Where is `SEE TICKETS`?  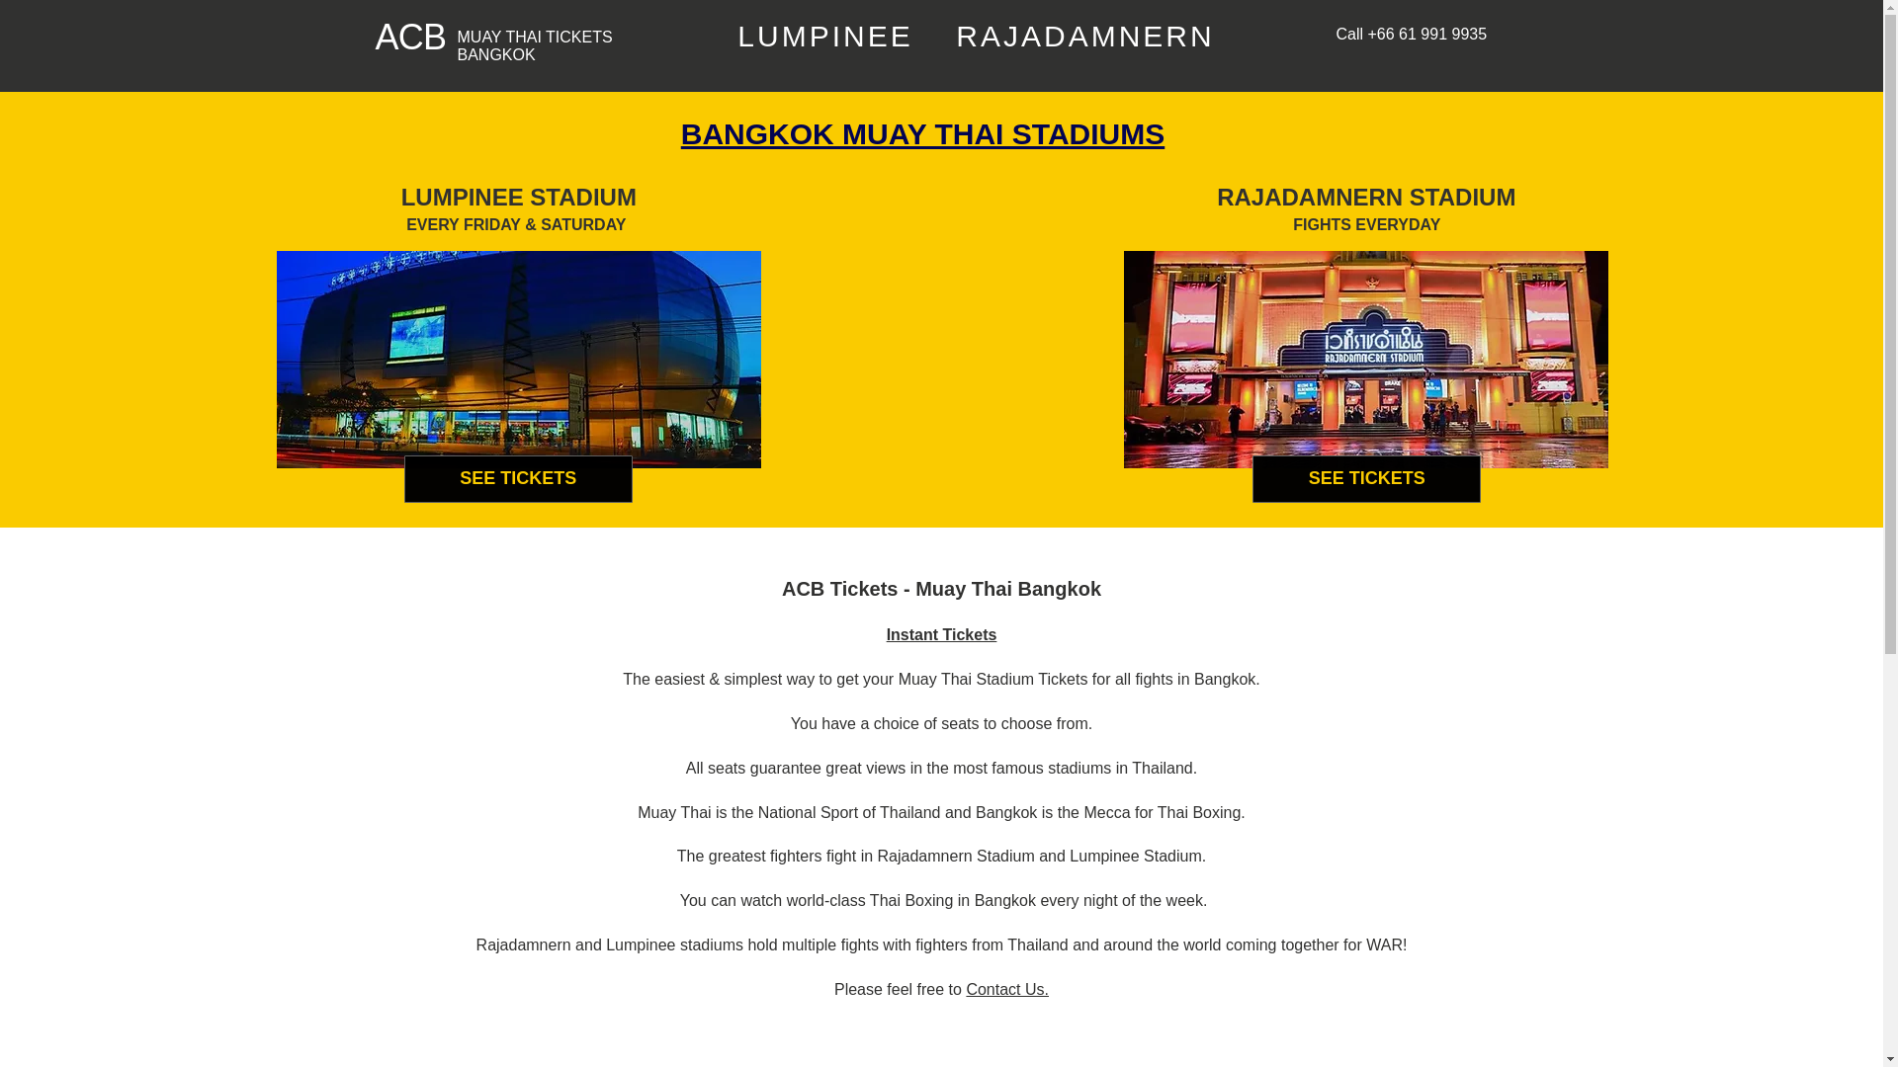 SEE TICKETS is located at coordinates (1366, 478).